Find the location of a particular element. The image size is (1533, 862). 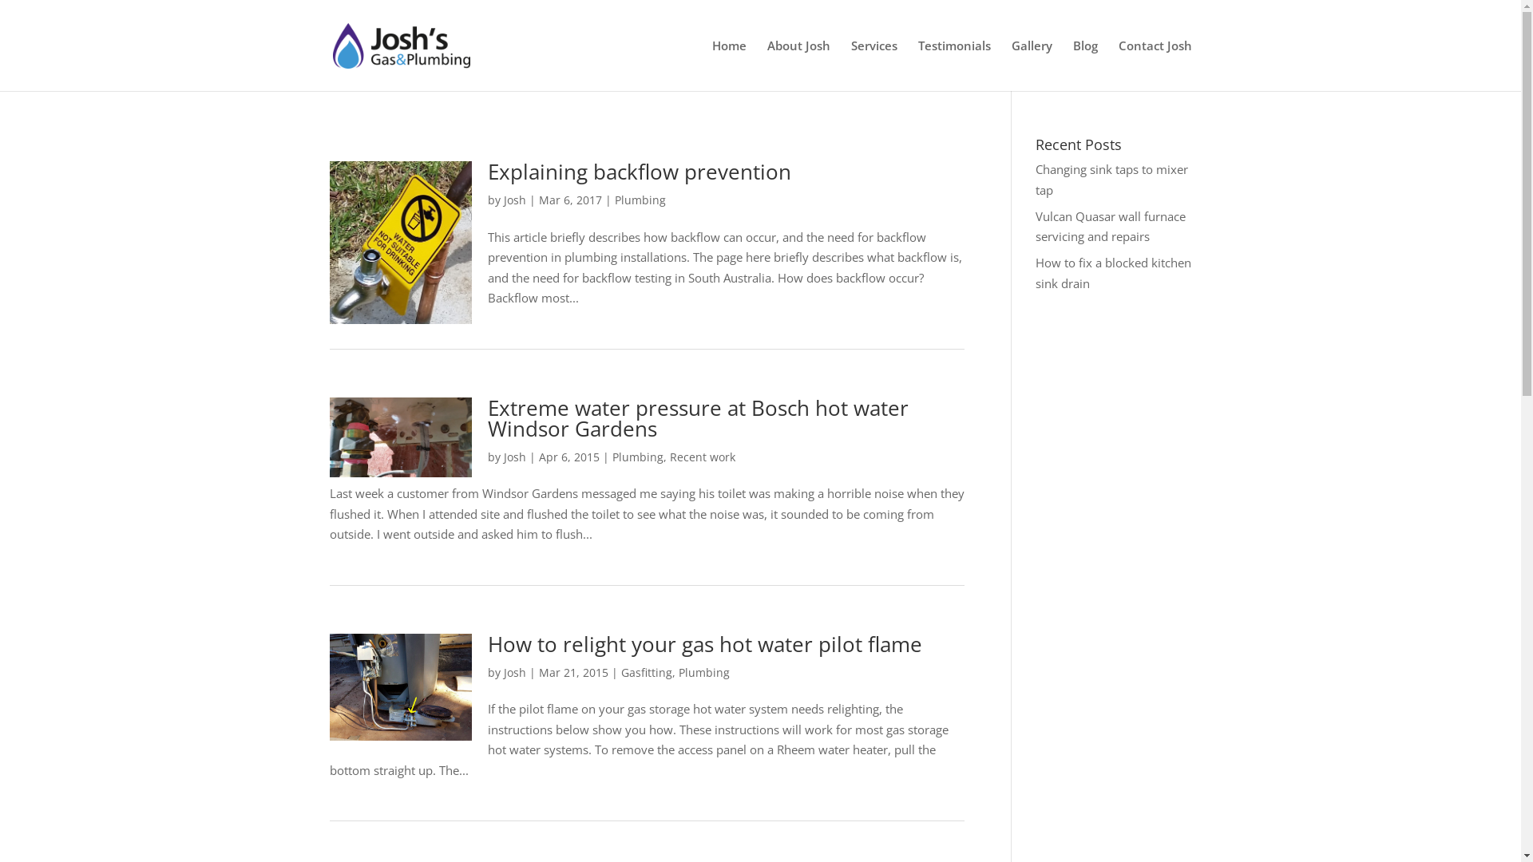

How to relight your gas hot water pilot flame is located at coordinates (705, 643).